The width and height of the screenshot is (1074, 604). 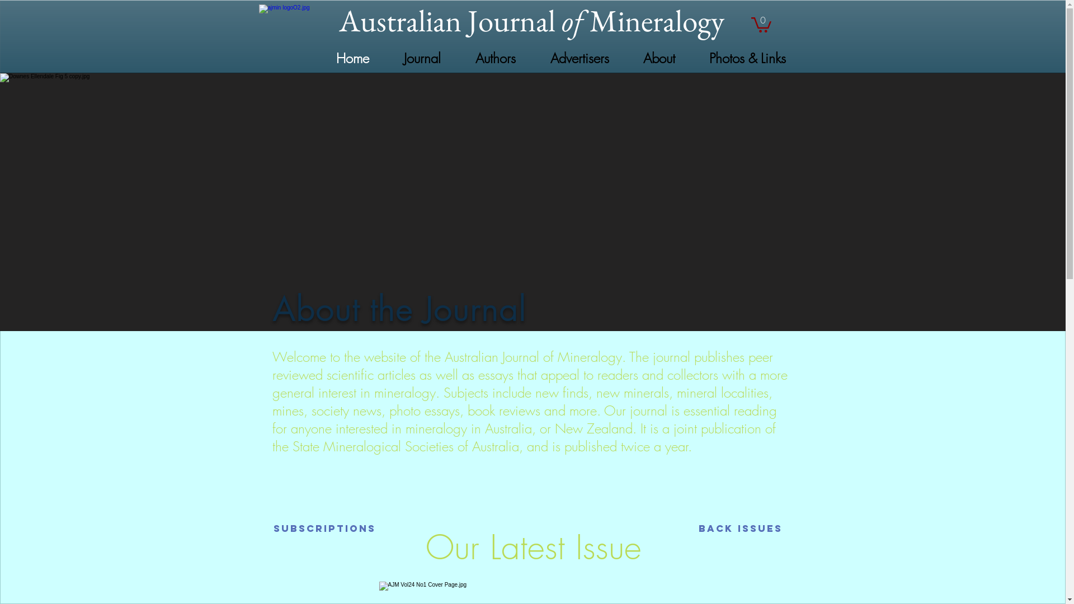 I want to click on 0, so click(x=761, y=24).